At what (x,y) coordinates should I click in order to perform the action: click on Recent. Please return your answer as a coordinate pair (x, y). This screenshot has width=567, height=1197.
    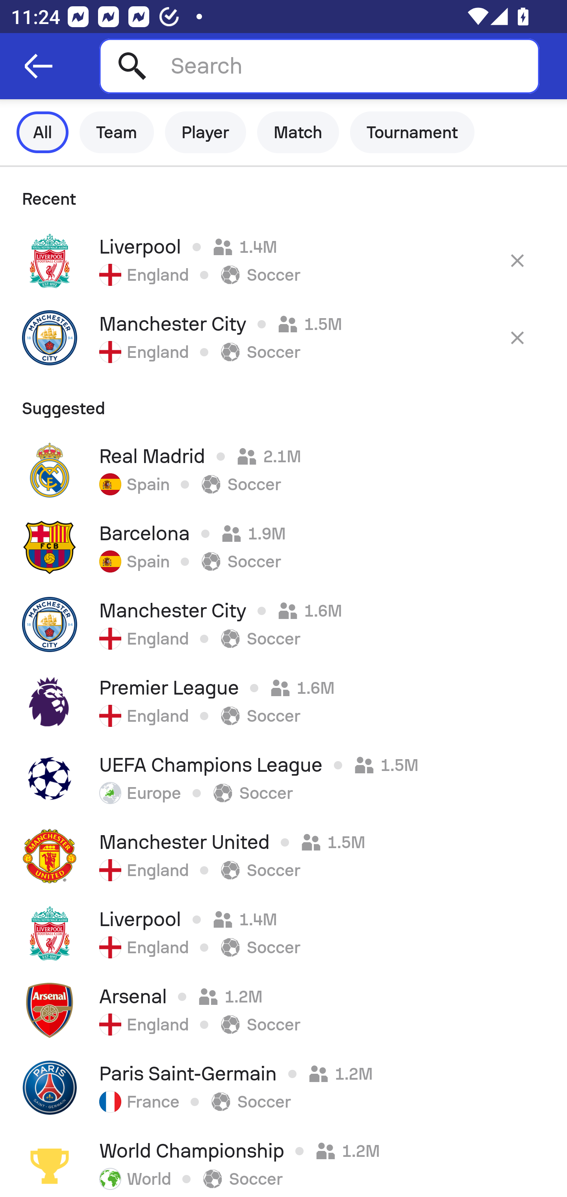
    Looking at the image, I should click on (283, 195).